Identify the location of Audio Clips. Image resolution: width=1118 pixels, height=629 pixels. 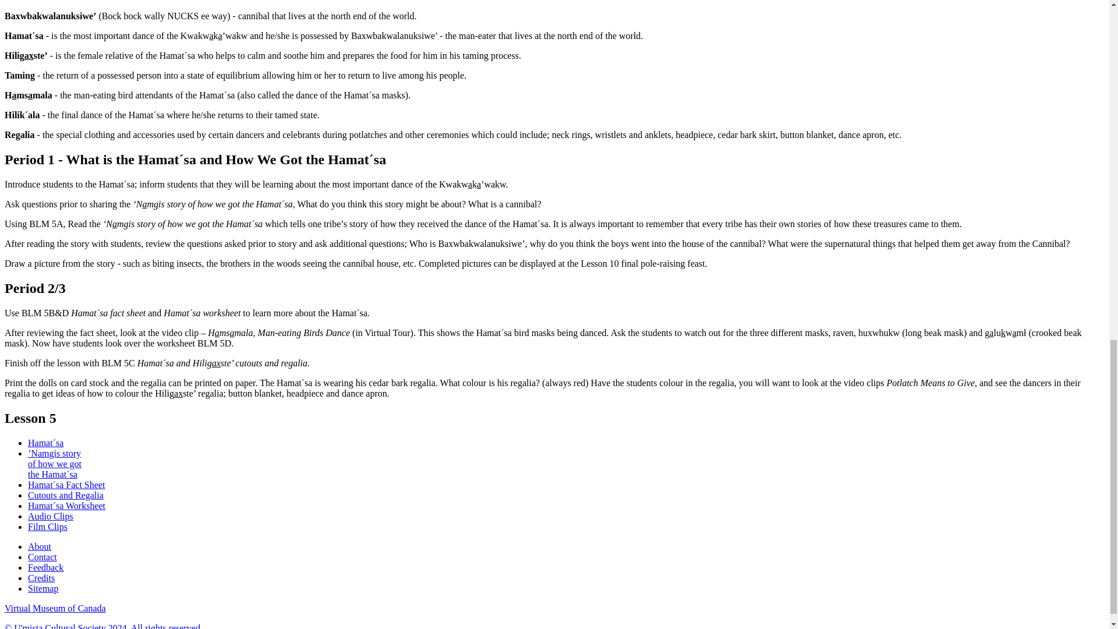
(51, 516).